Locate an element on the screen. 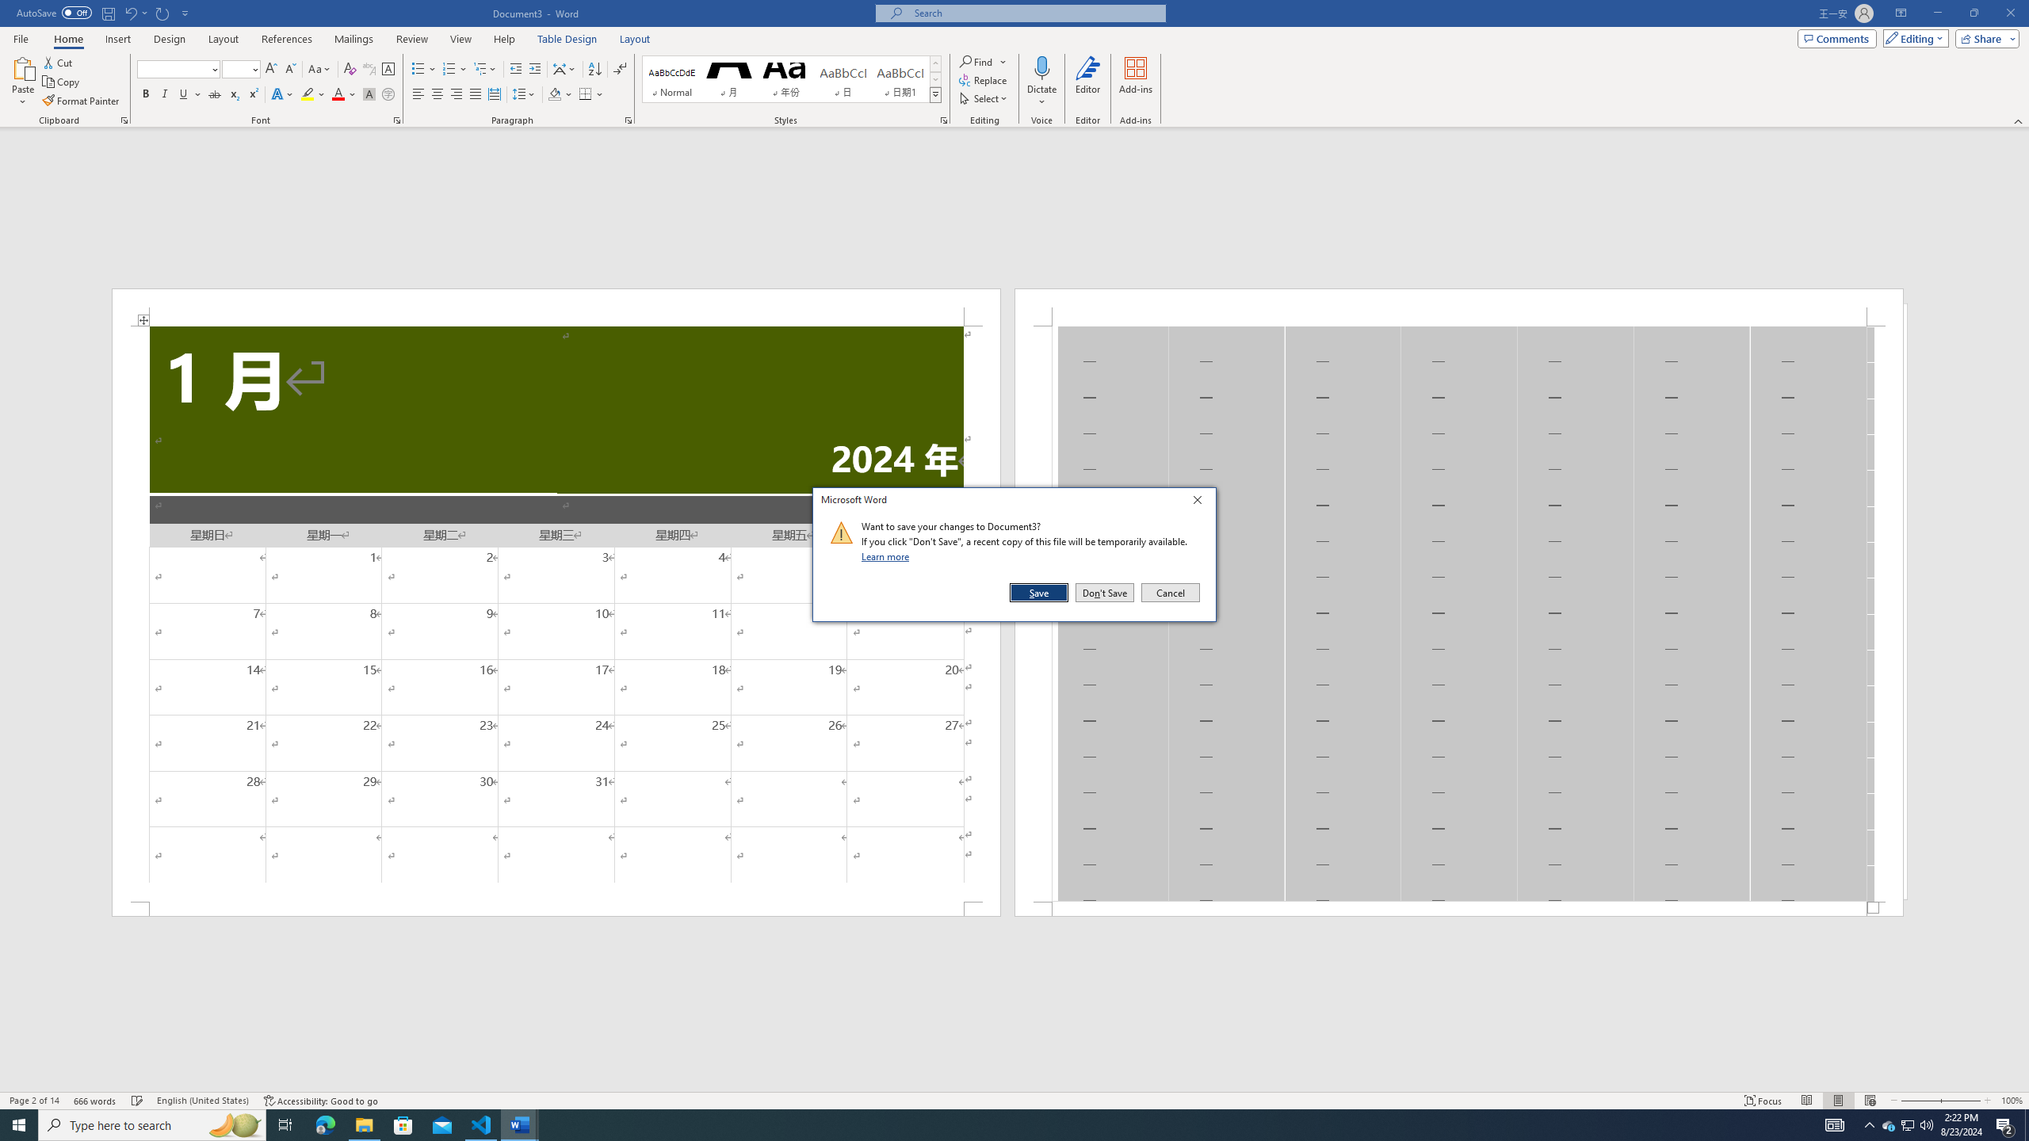 This screenshot has width=2029, height=1141. Learn more is located at coordinates (888, 556).